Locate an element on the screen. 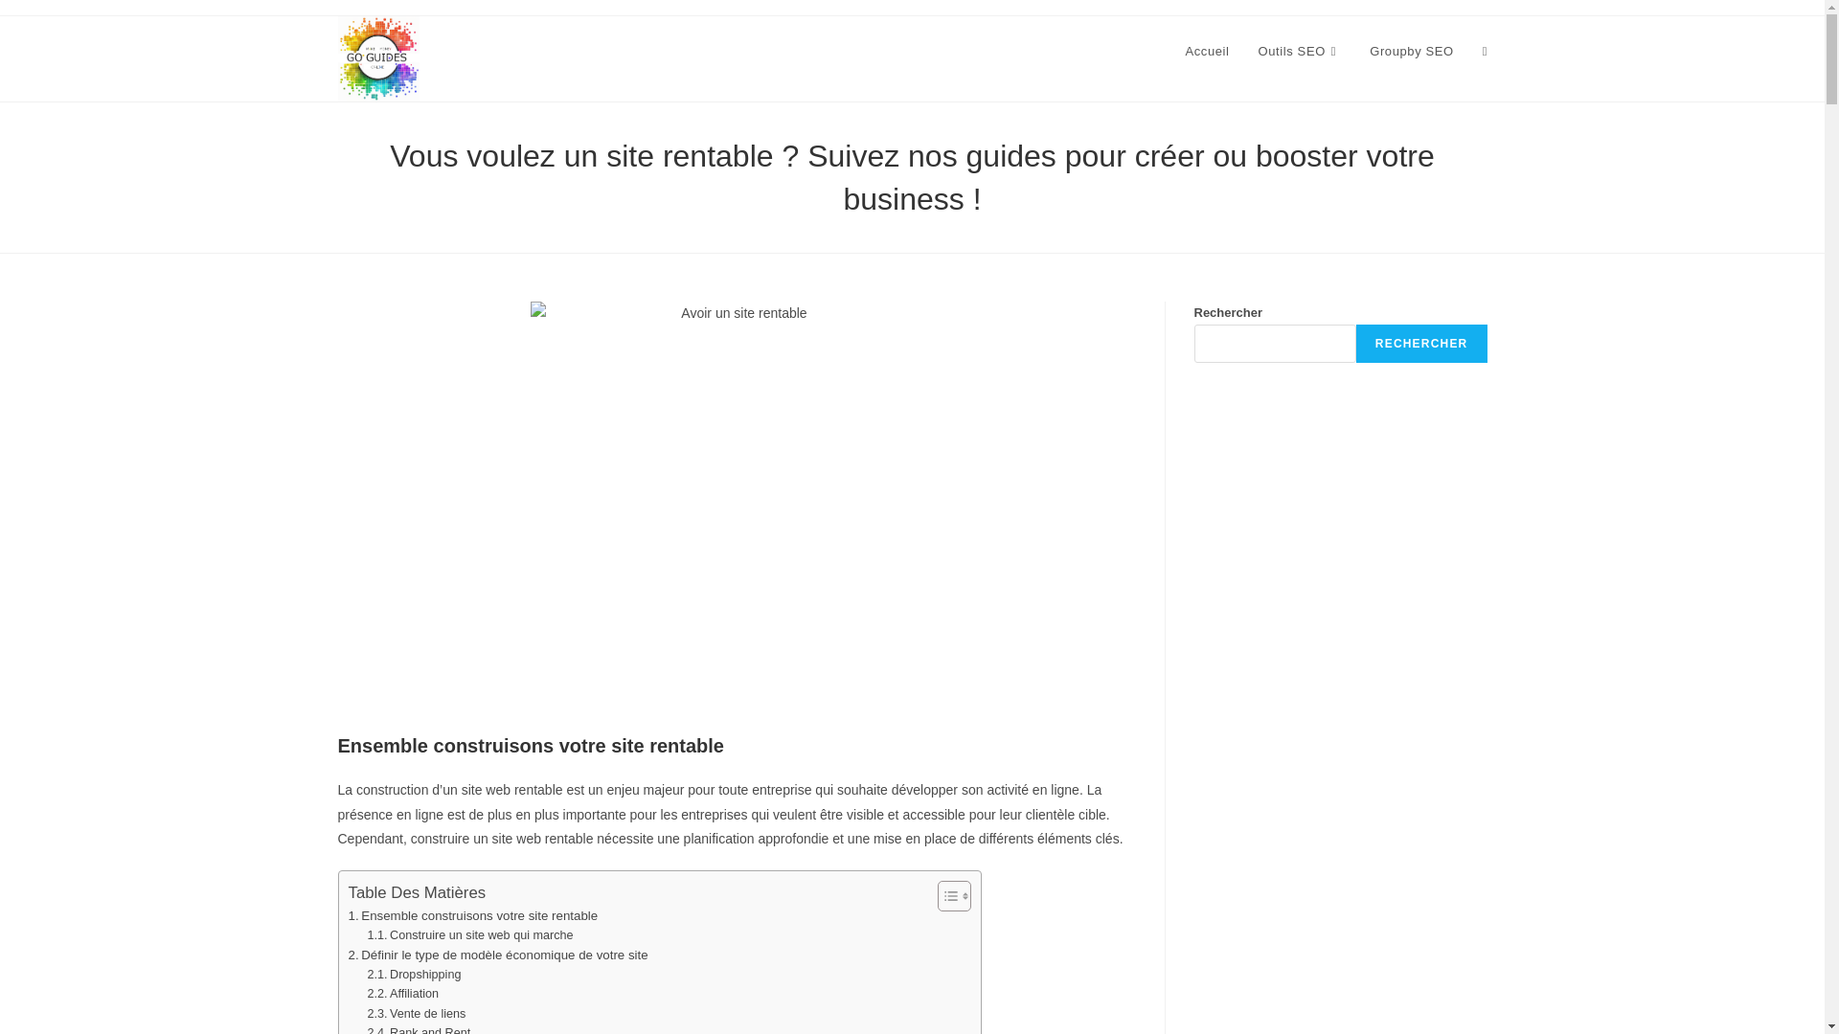  Groupby SEO is located at coordinates (1412, 52).